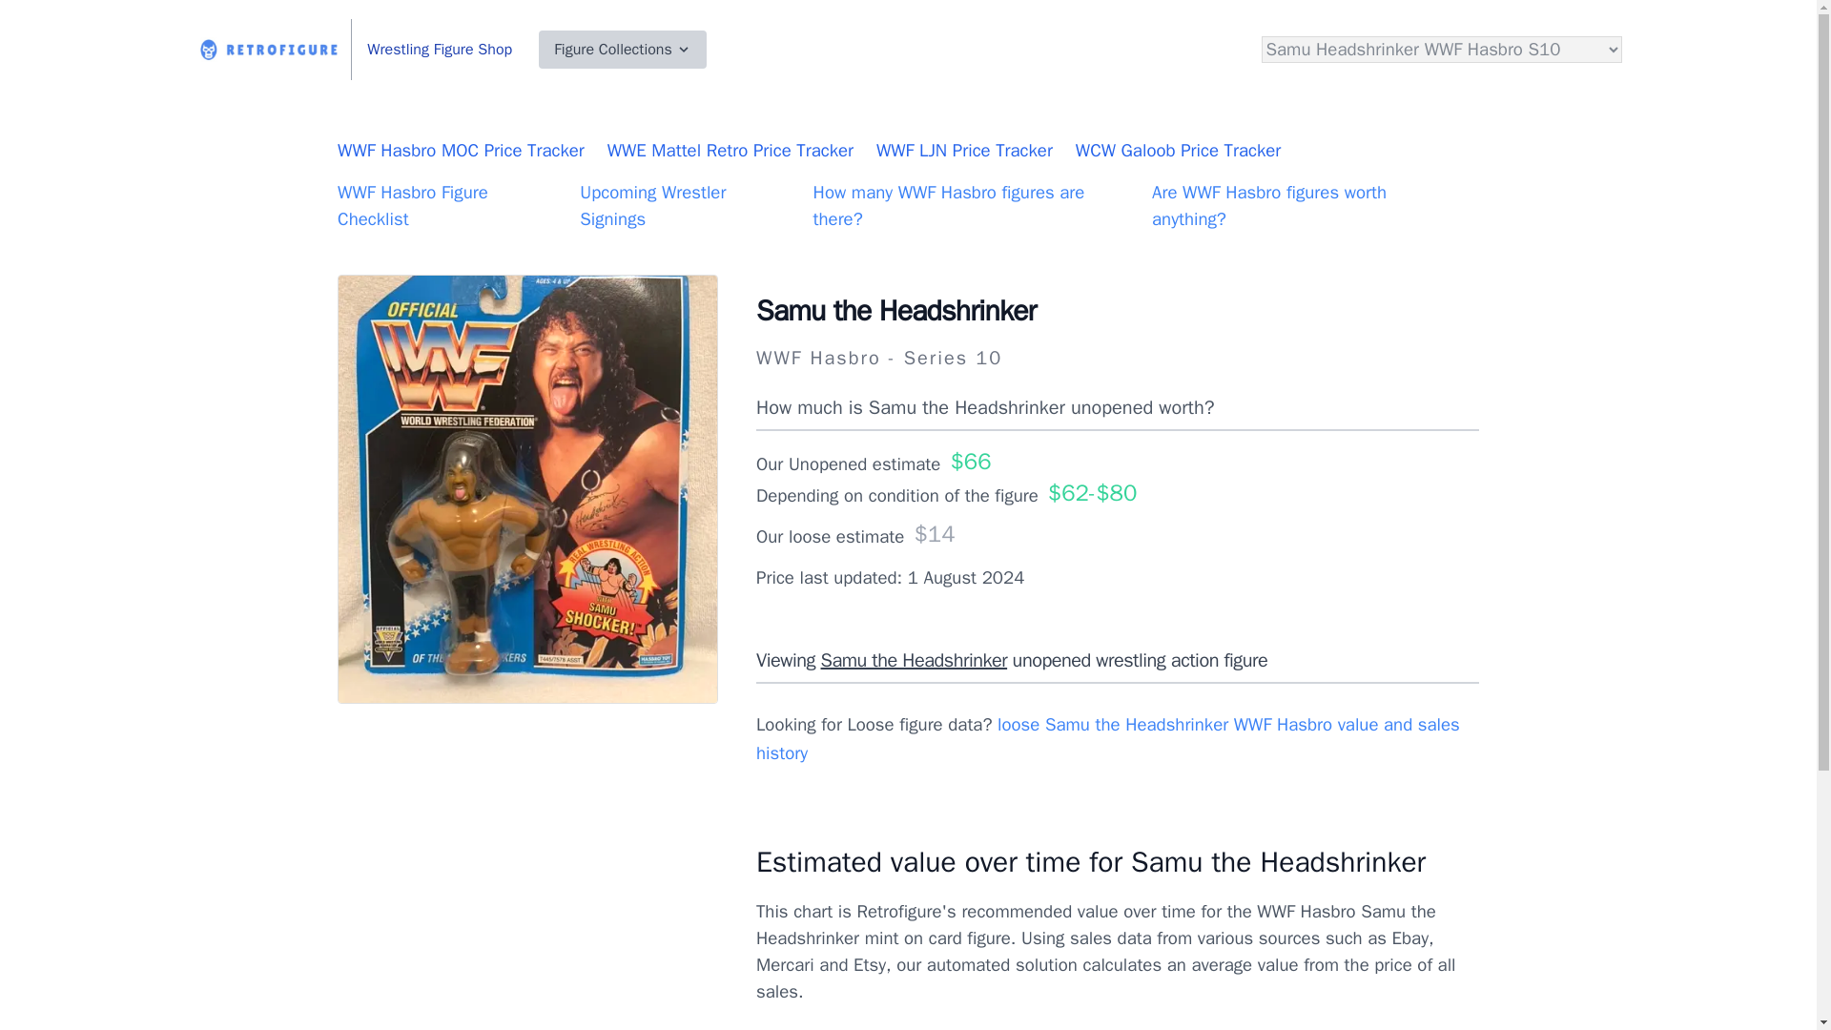 Image resolution: width=1831 pixels, height=1030 pixels. What do you see at coordinates (269, 49) in the screenshot?
I see `Retrofigure` at bounding box center [269, 49].